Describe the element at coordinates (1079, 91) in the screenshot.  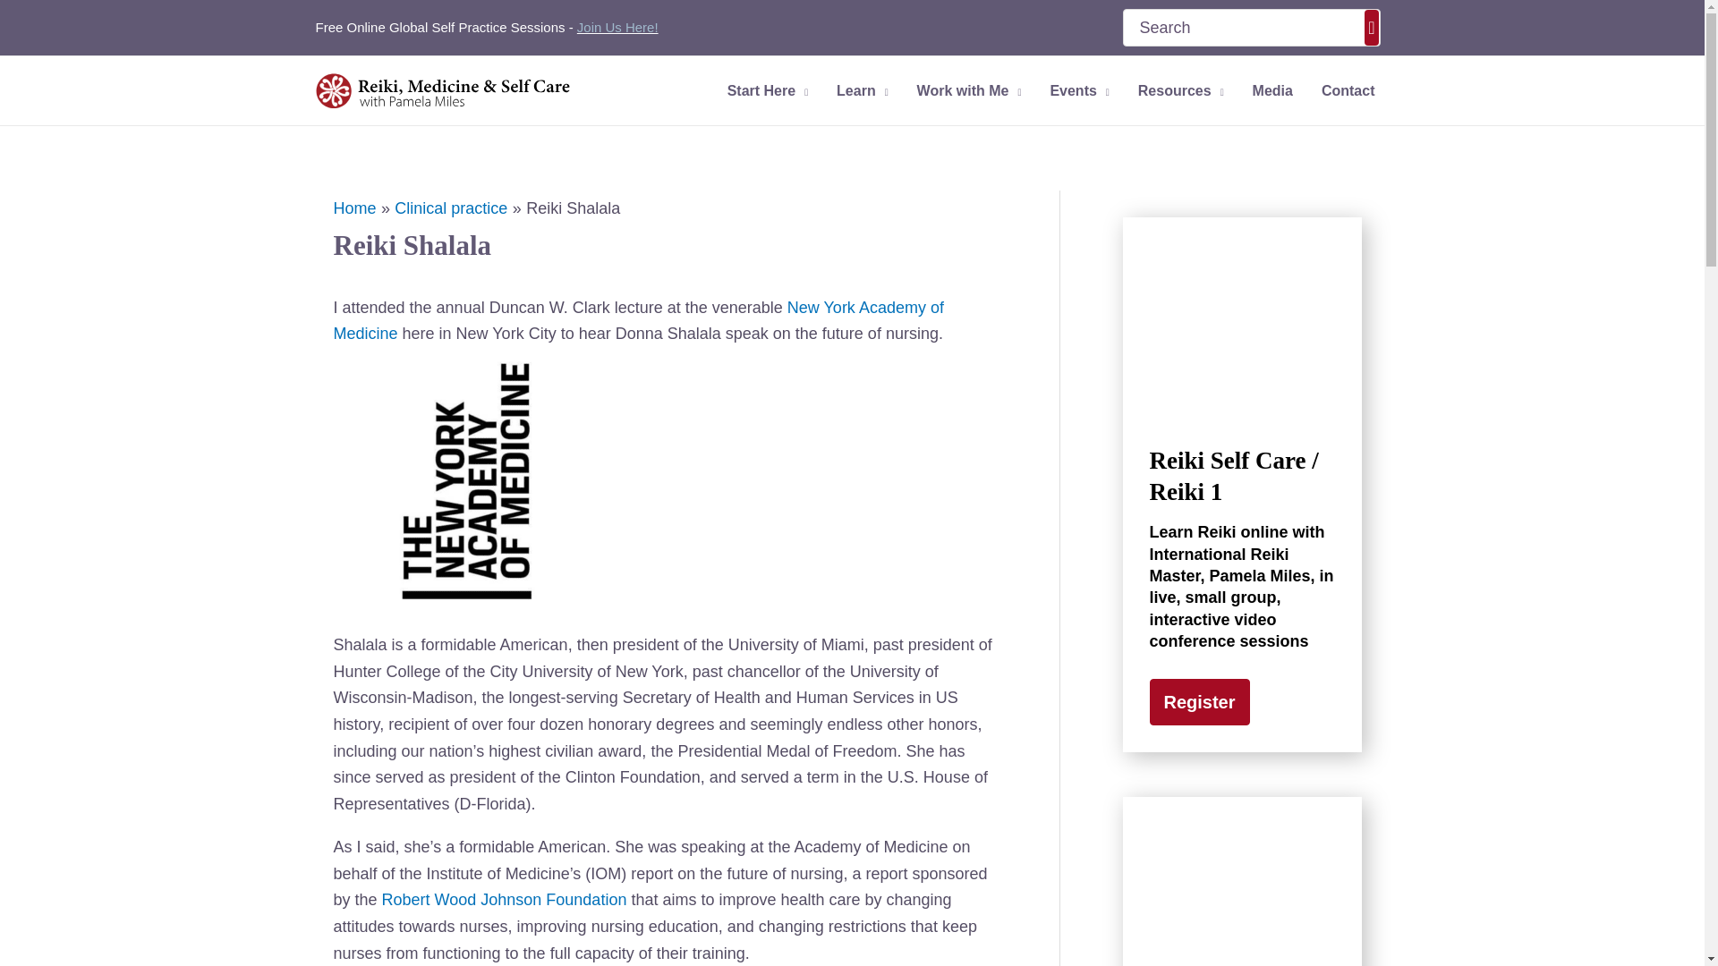
I see `Events` at that location.